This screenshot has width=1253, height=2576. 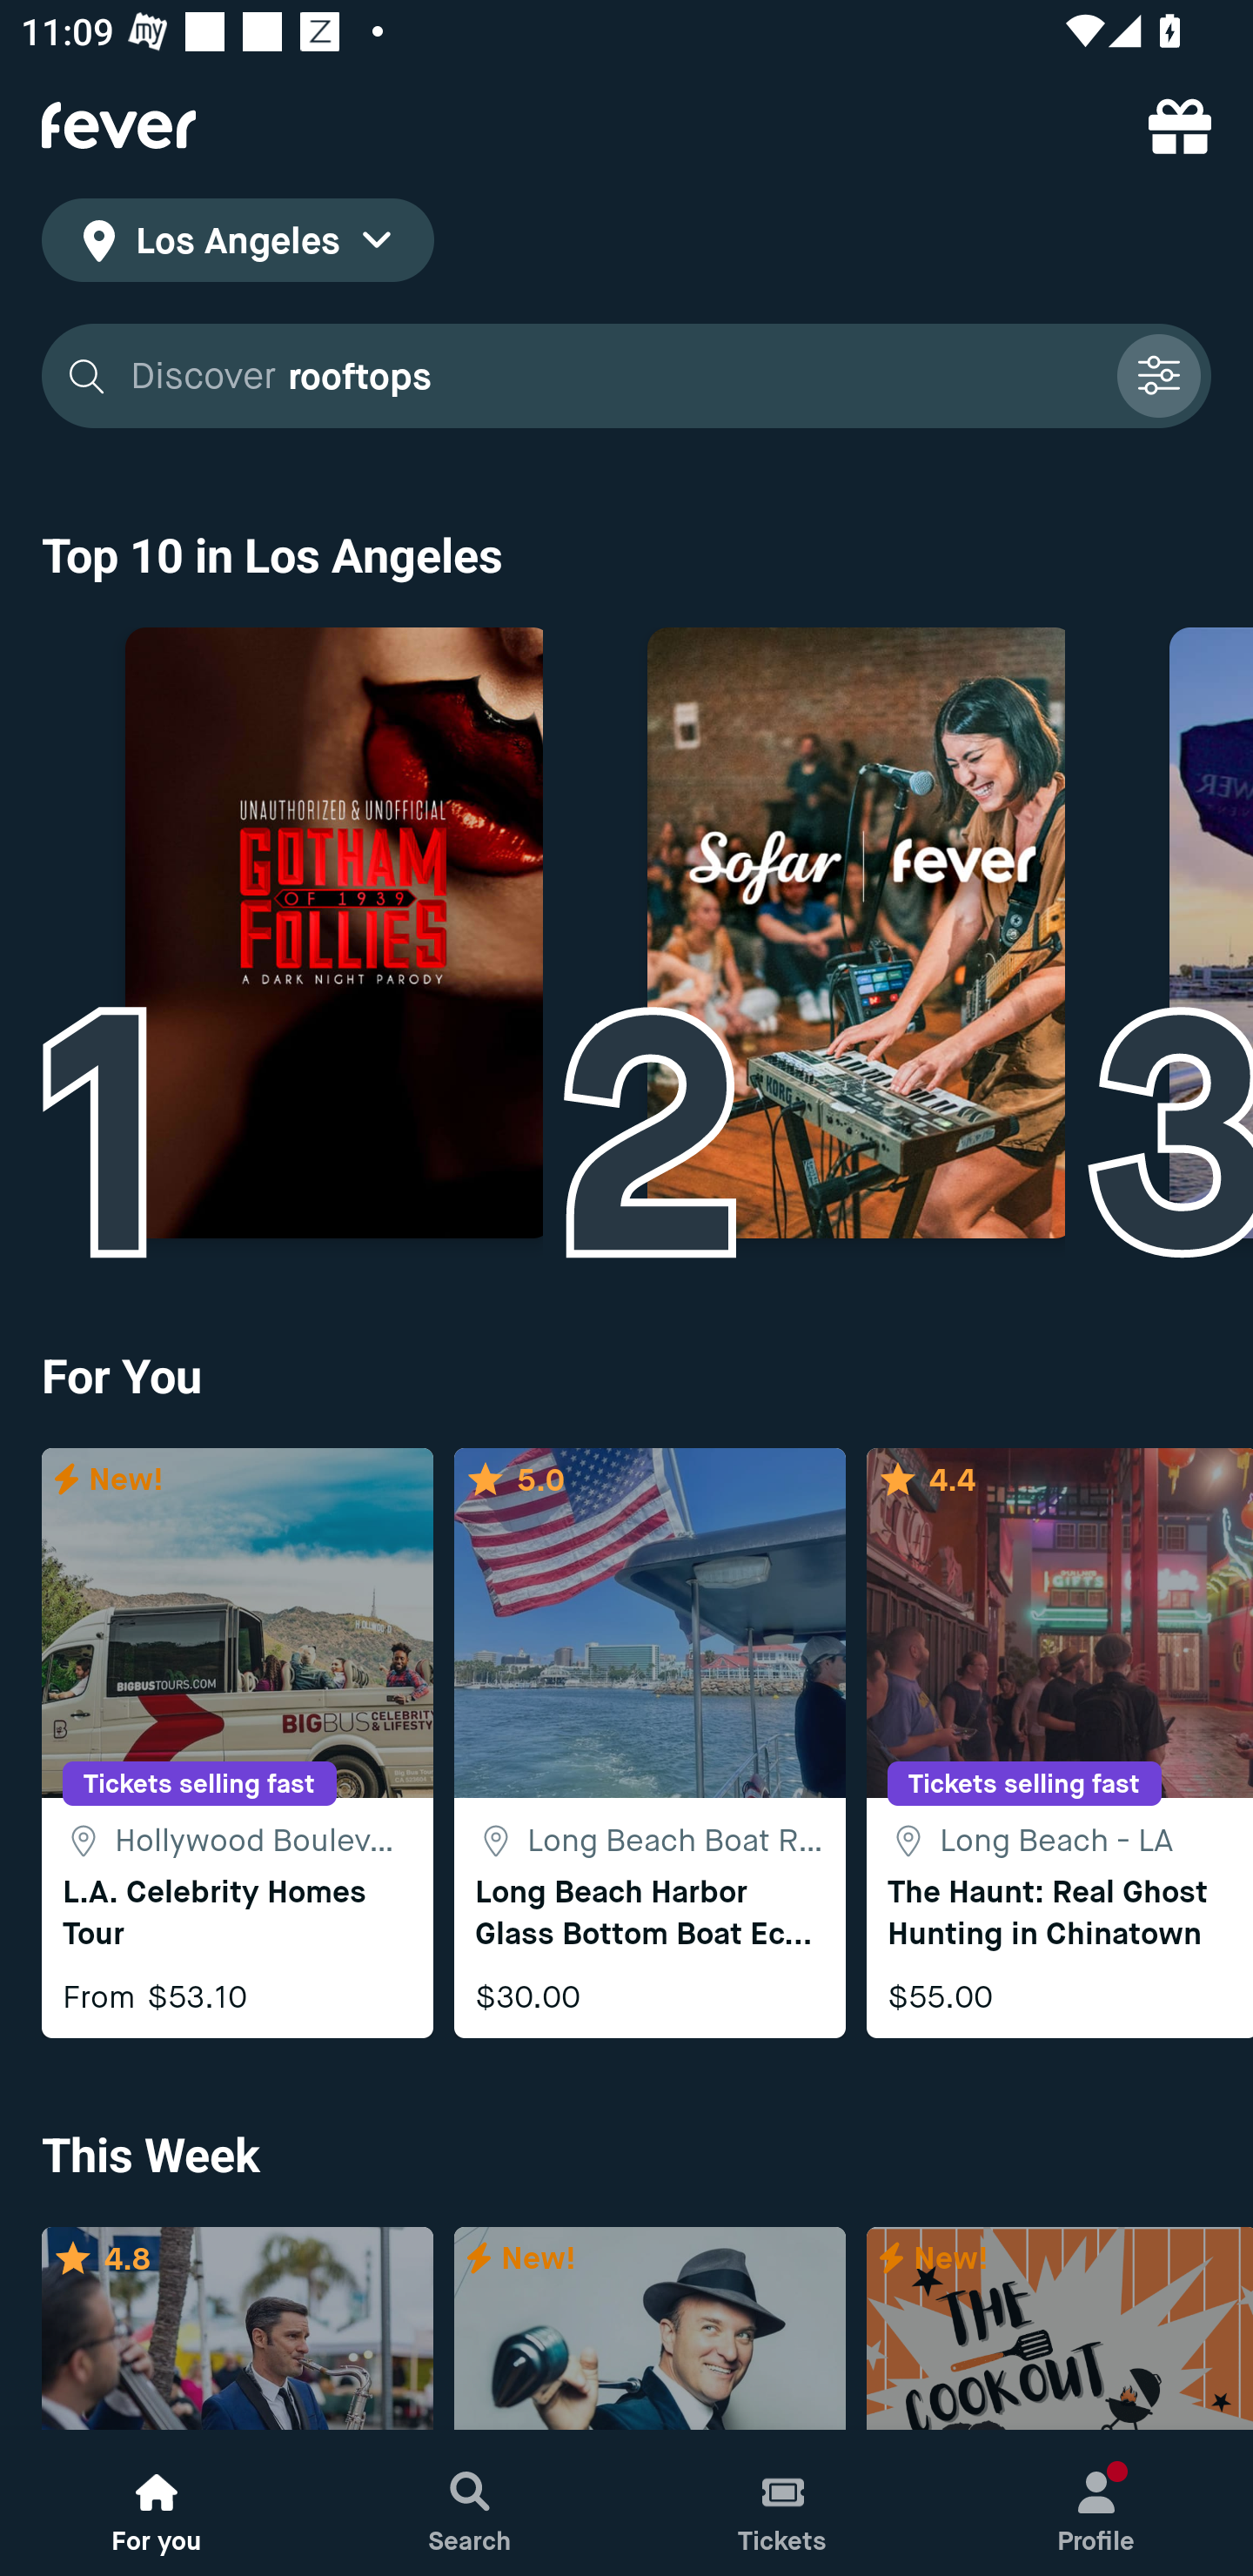 I want to click on Discover rooftops, so click(x=626, y=376).